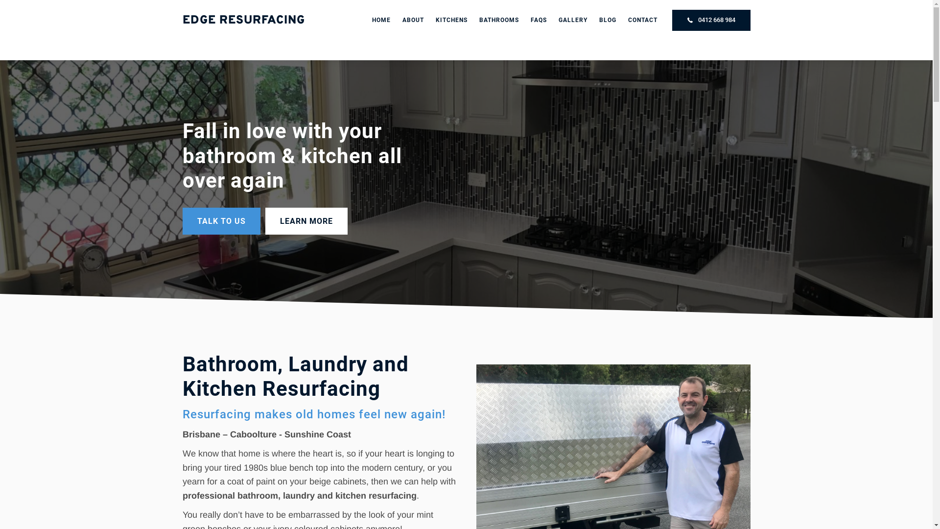  What do you see at coordinates (642, 21) in the screenshot?
I see `CONTACT` at bounding box center [642, 21].